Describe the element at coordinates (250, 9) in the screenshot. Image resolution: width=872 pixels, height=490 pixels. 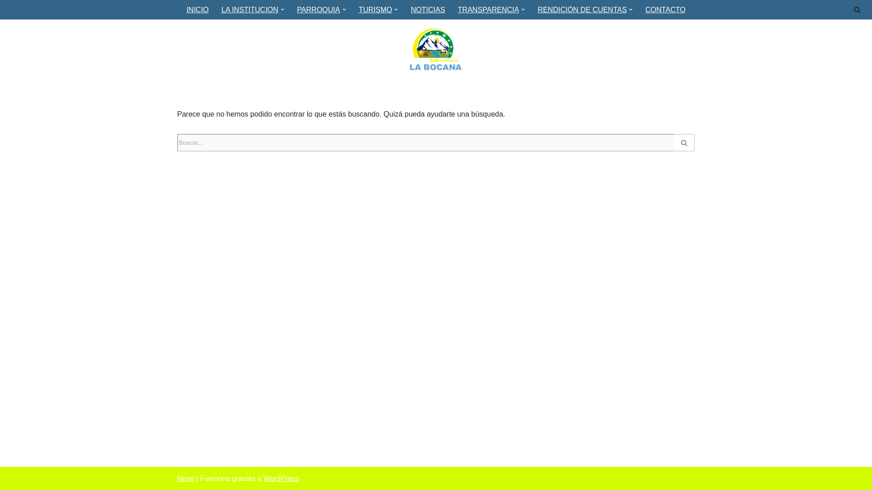
I see `LA INSTITUCION` at that location.